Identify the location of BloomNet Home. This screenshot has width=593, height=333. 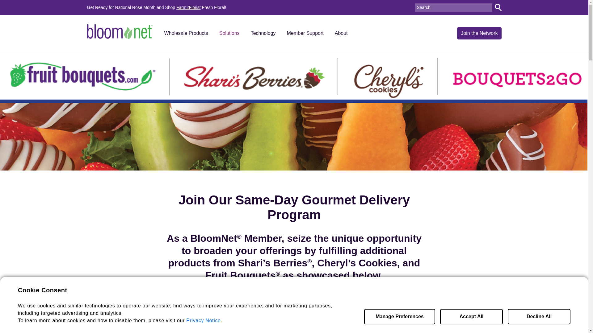
(120, 31).